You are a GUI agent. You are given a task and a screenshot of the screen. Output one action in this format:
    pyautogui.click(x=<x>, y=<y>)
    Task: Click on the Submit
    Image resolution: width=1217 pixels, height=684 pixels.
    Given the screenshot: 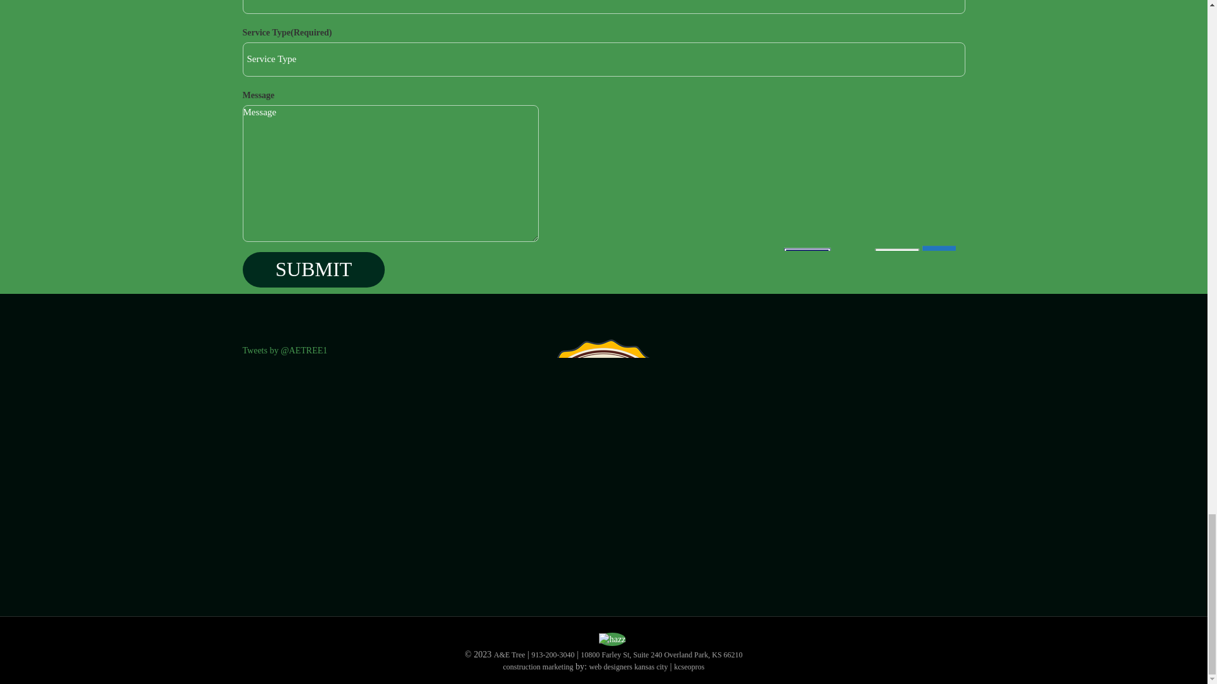 What is the action you would take?
    pyautogui.click(x=313, y=270)
    